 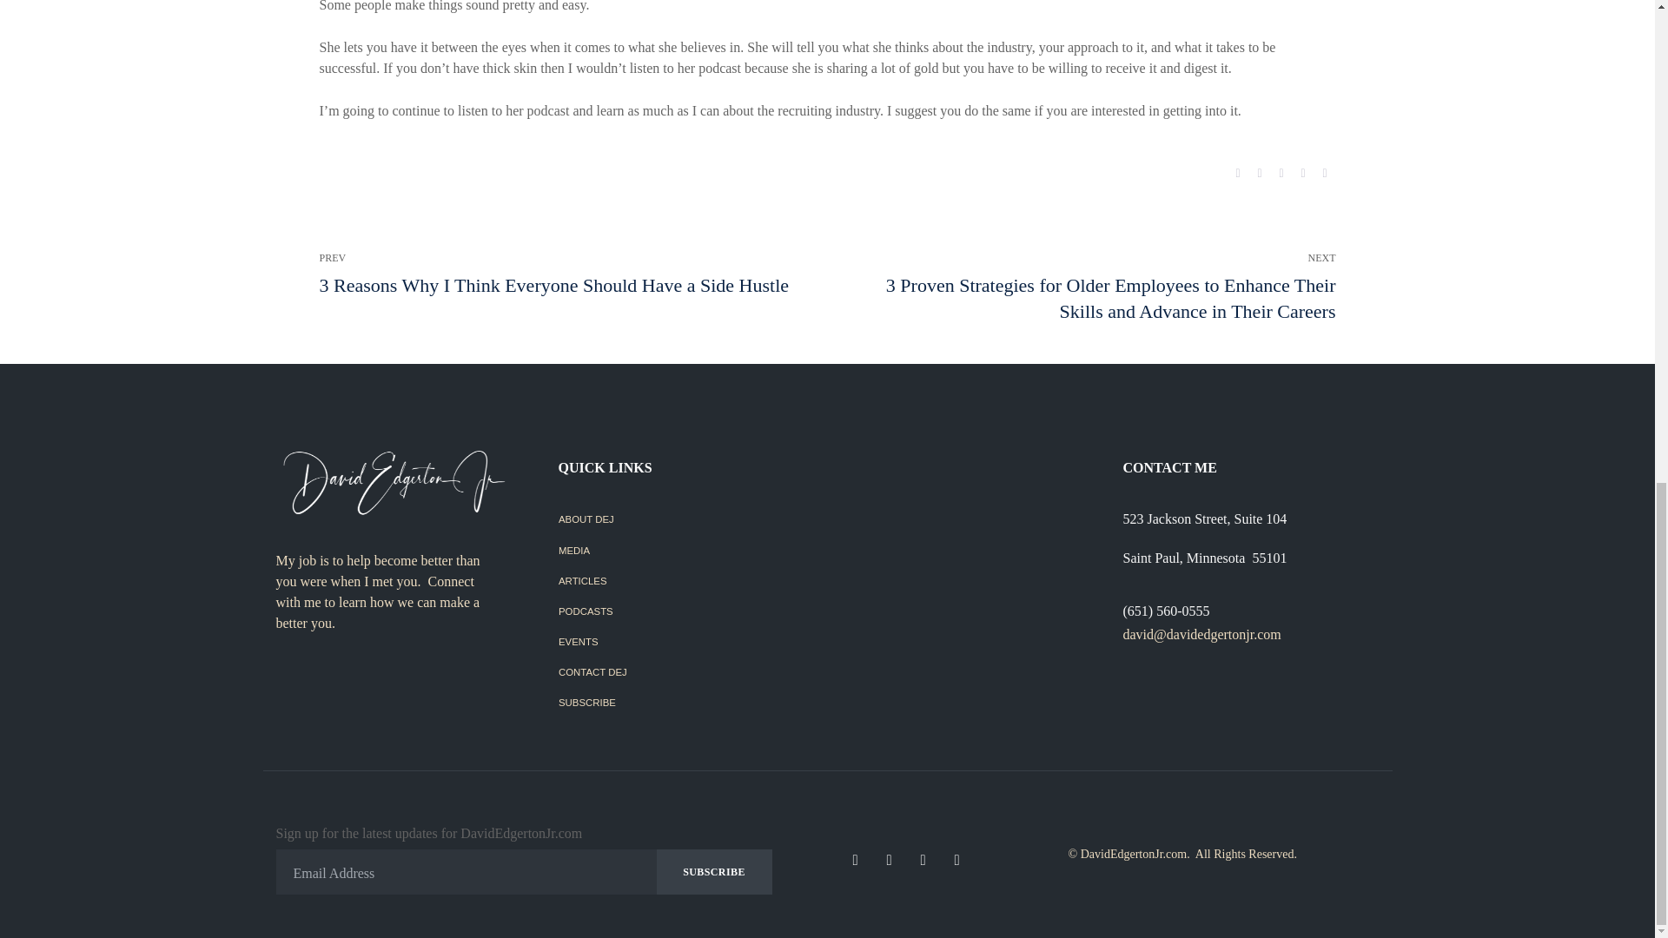 I want to click on MEDIA, so click(x=685, y=552).